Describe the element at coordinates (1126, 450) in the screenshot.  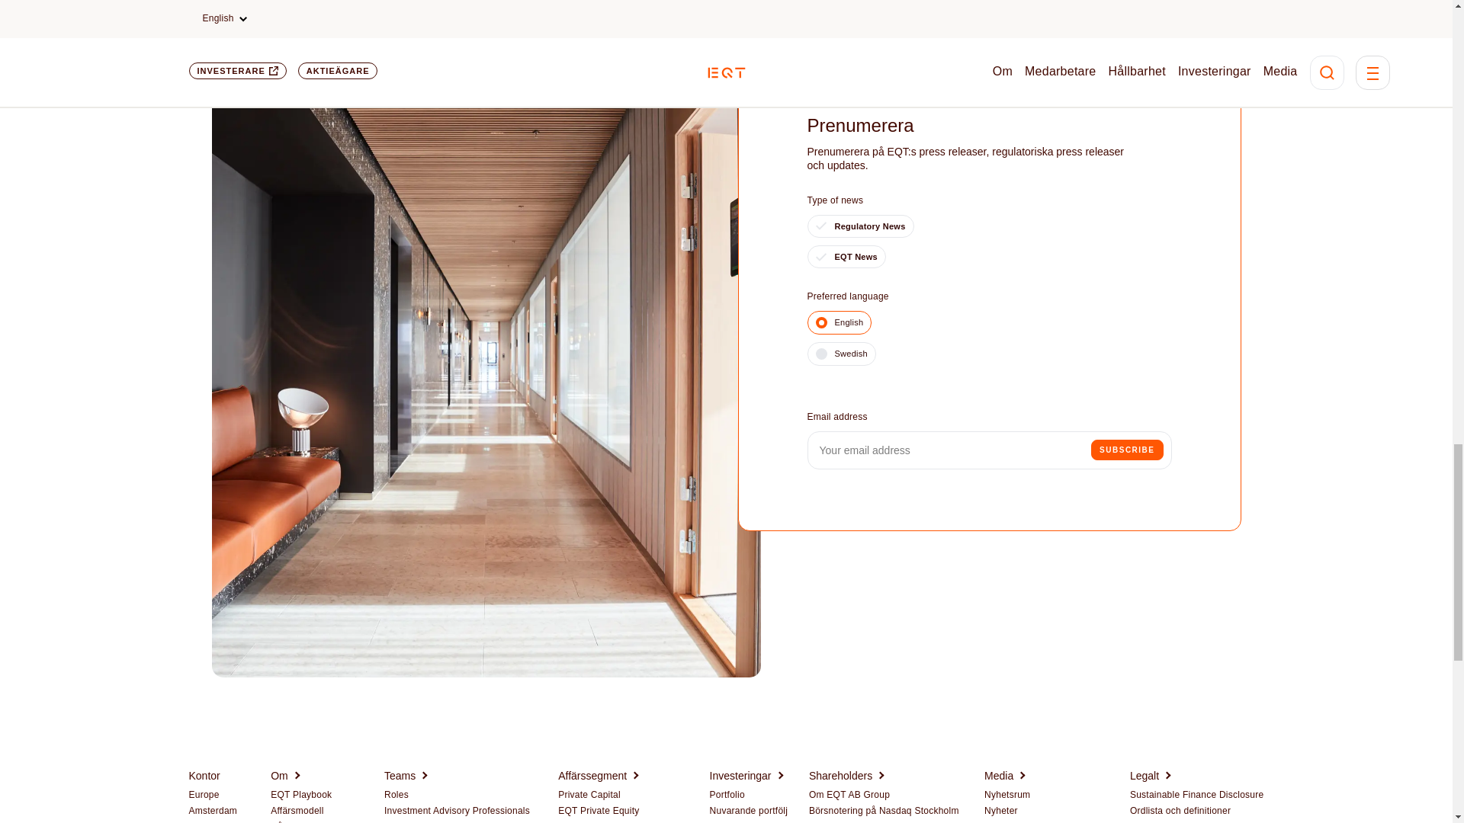
I see `SUBSCRIBE` at that location.